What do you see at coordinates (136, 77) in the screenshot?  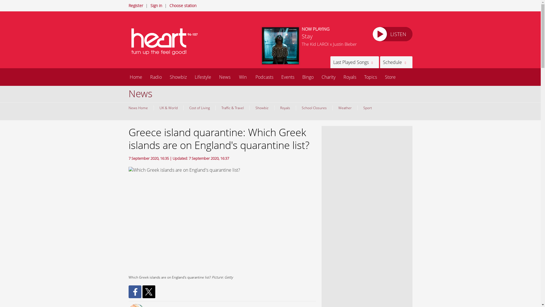 I see `Home` at bounding box center [136, 77].